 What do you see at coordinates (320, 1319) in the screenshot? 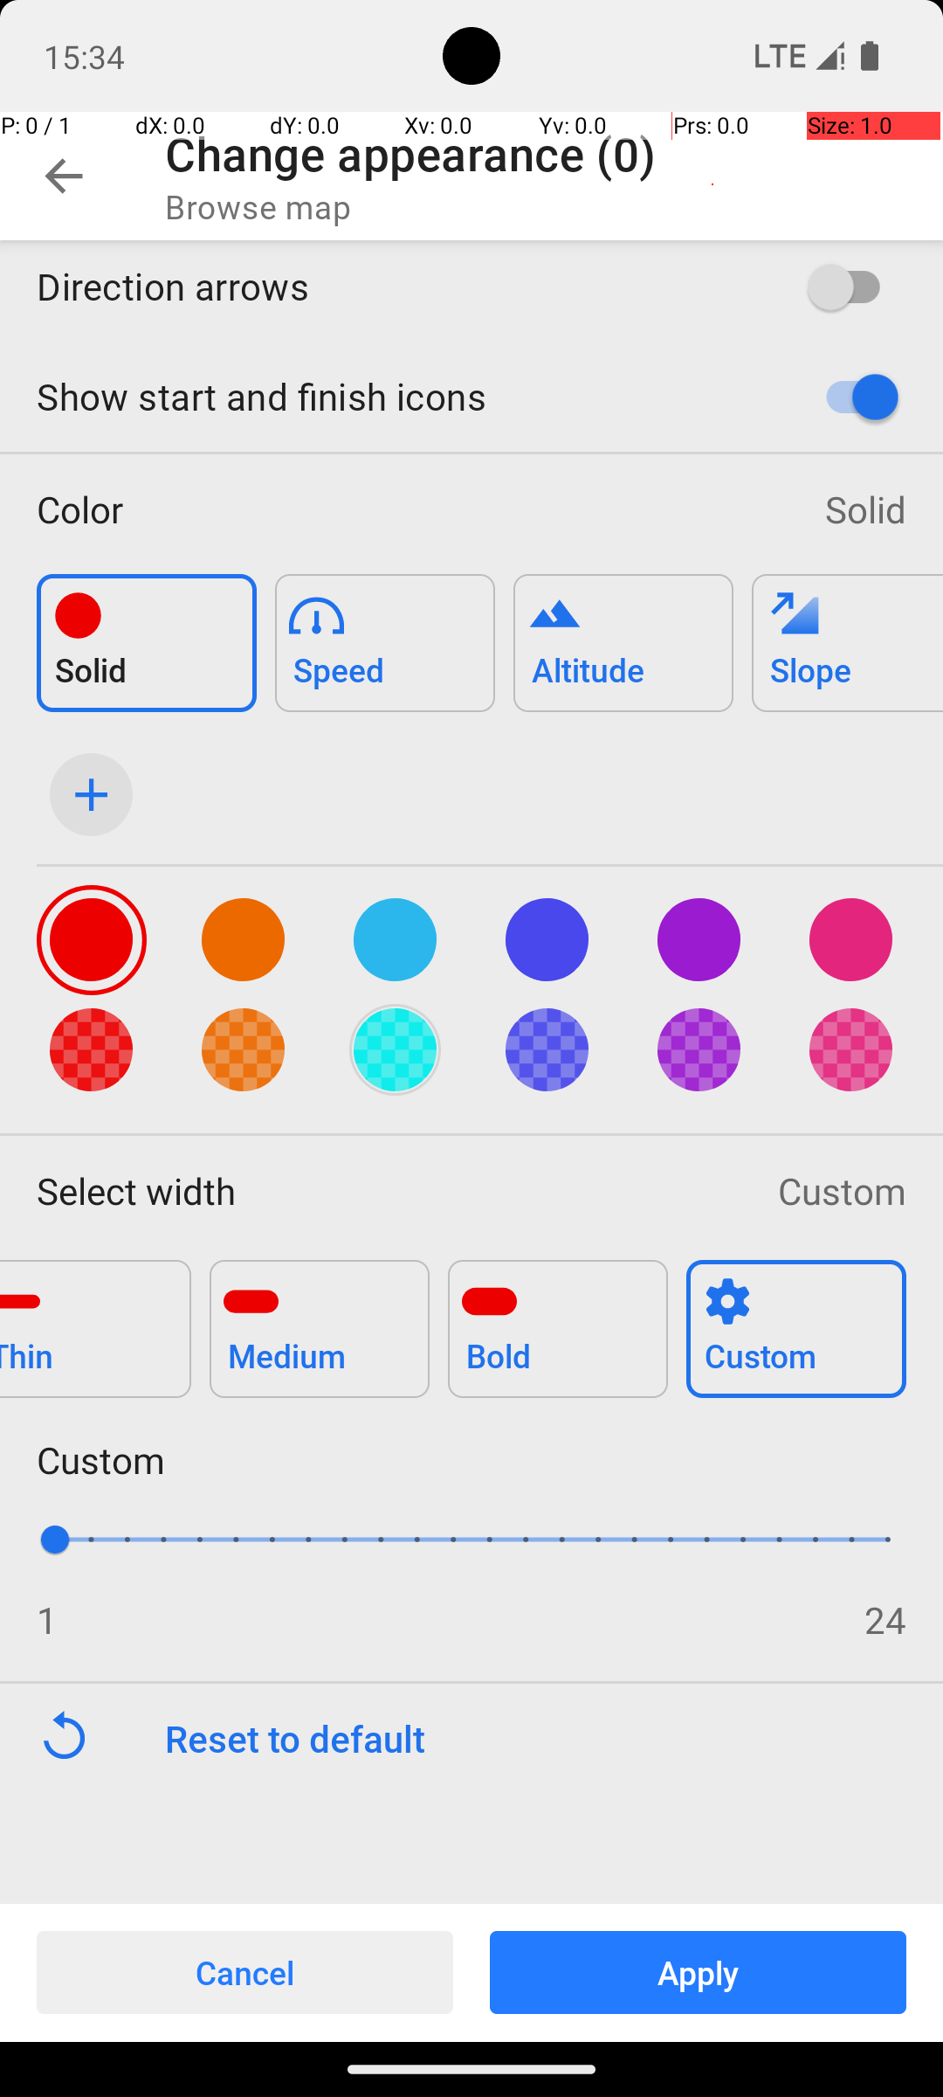
I see `Medium` at bounding box center [320, 1319].